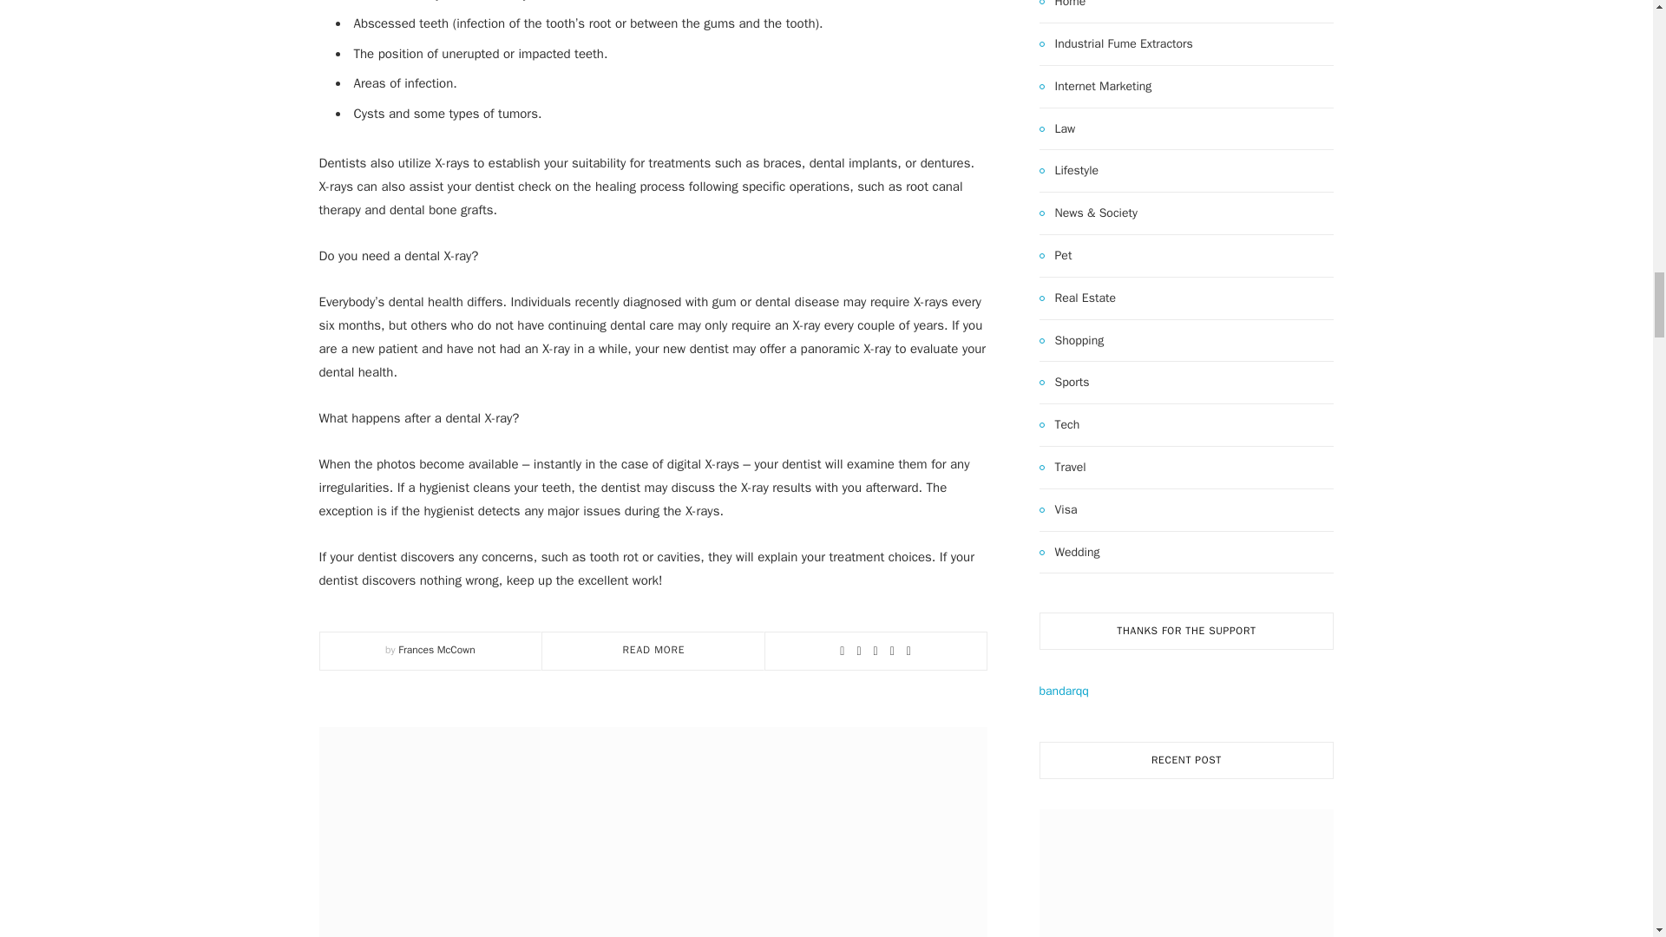  What do you see at coordinates (654, 649) in the screenshot?
I see `READ MORE` at bounding box center [654, 649].